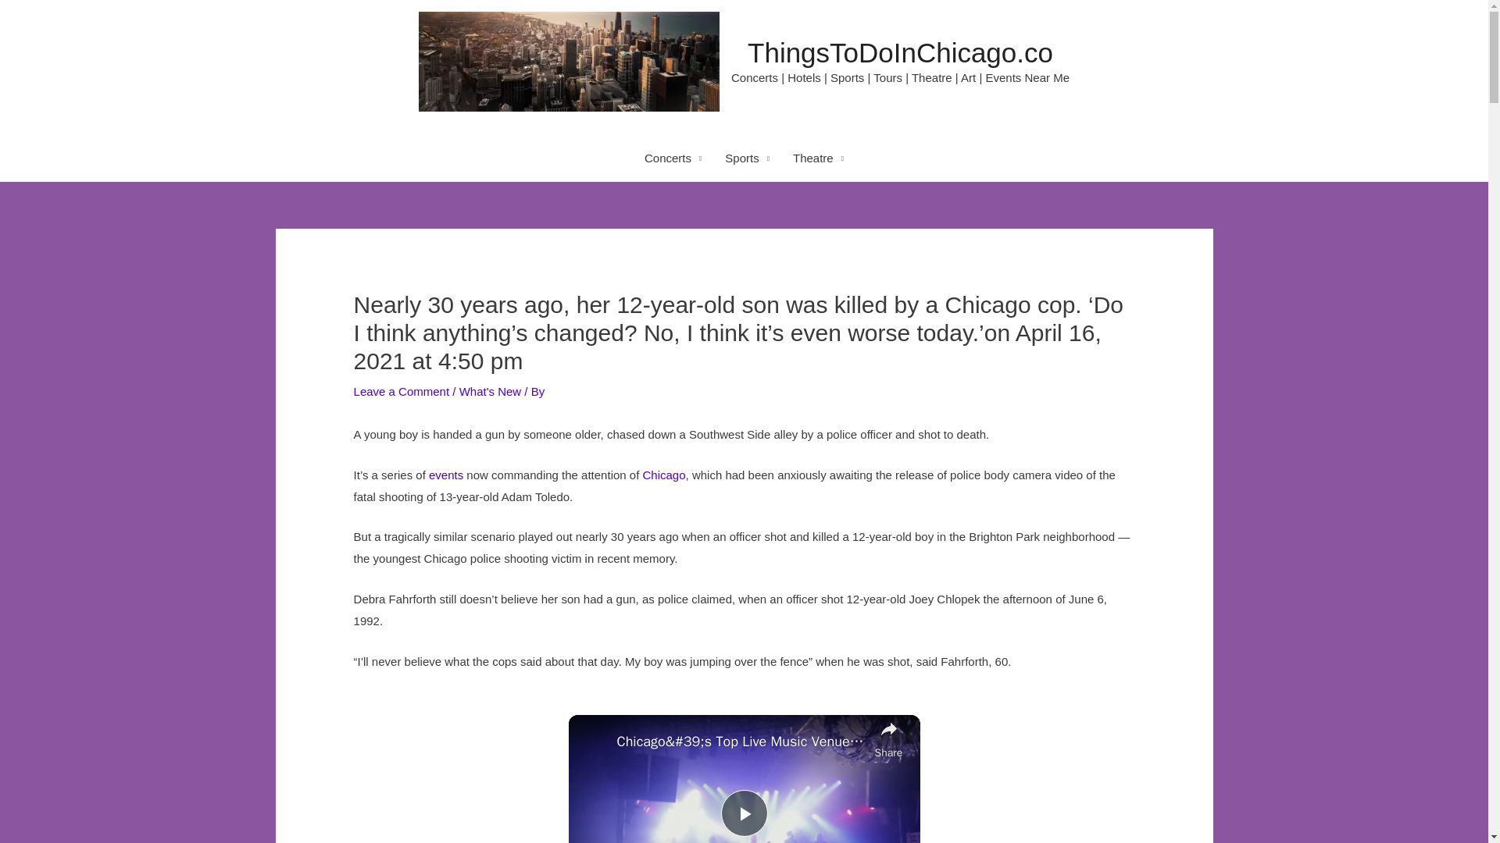 The image size is (1500, 843). I want to click on Theatre, so click(818, 158).